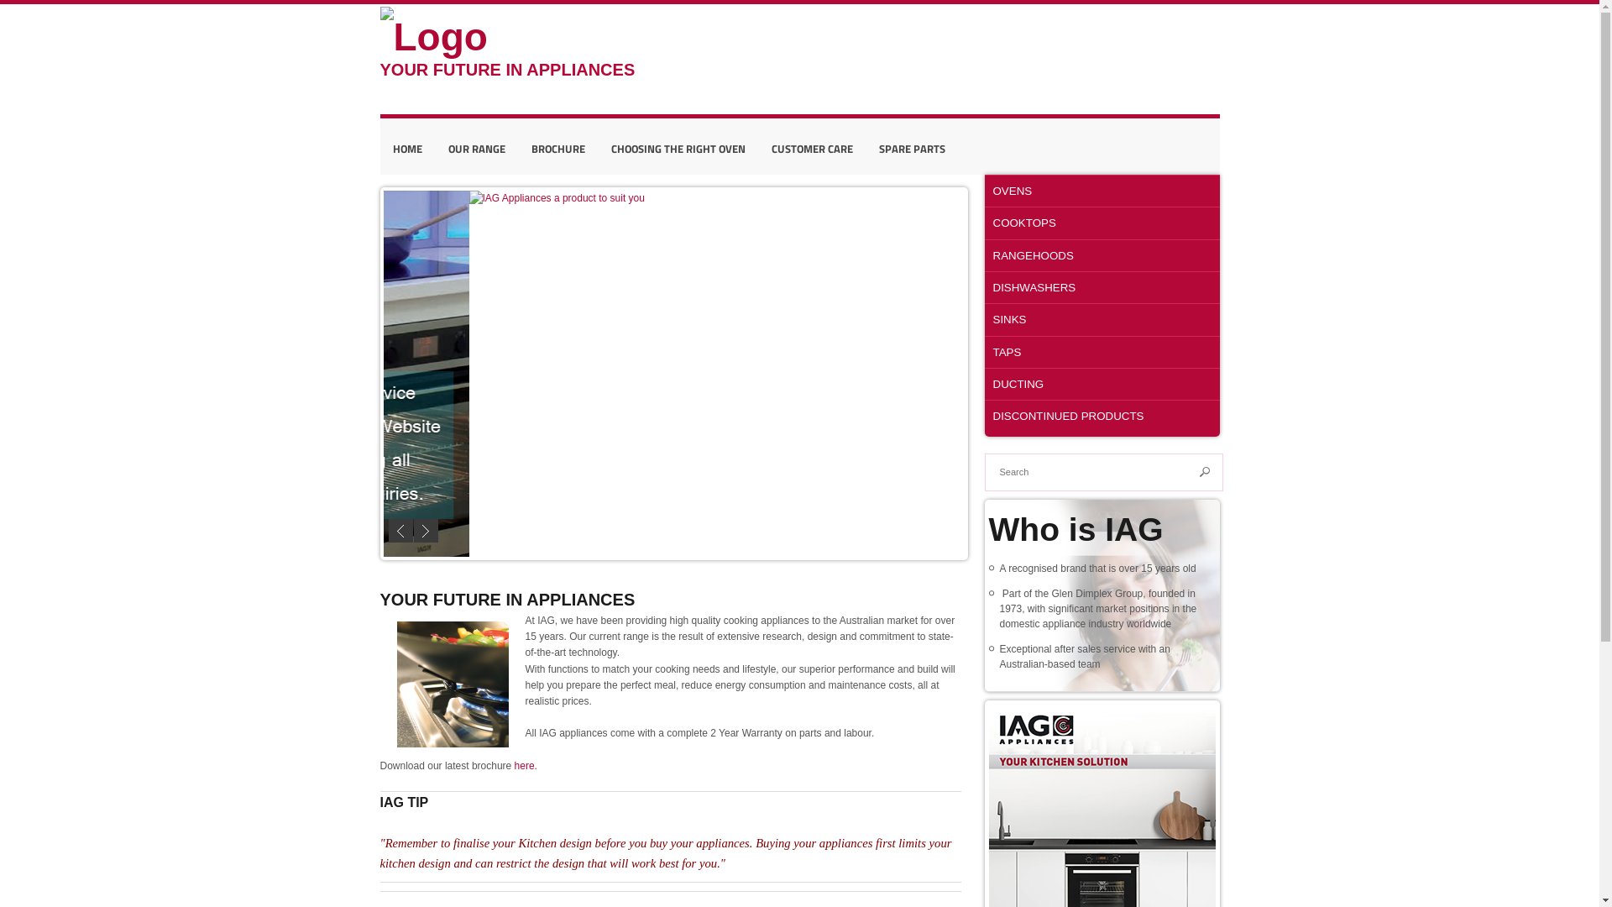 The width and height of the screenshot is (1612, 907). Describe the element at coordinates (1102, 255) in the screenshot. I see `RANGEHOODS` at that location.